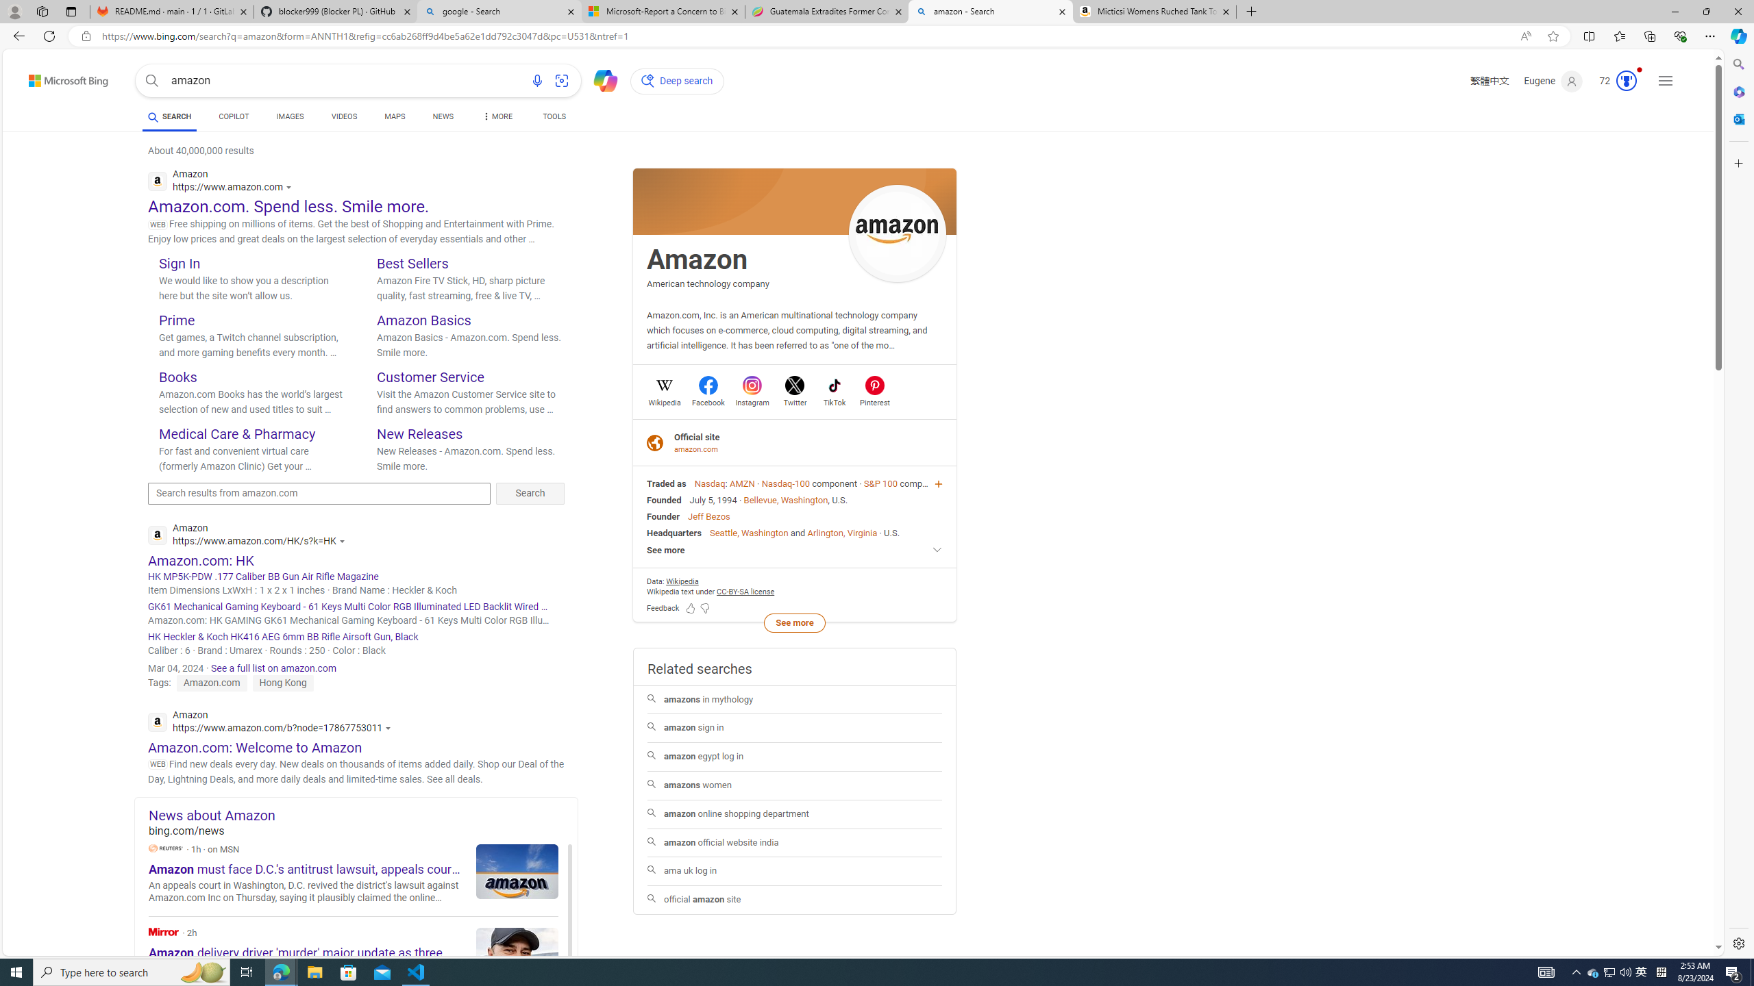 This screenshot has width=1754, height=986. Describe the element at coordinates (794, 900) in the screenshot. I see `official amazon site` at that location.